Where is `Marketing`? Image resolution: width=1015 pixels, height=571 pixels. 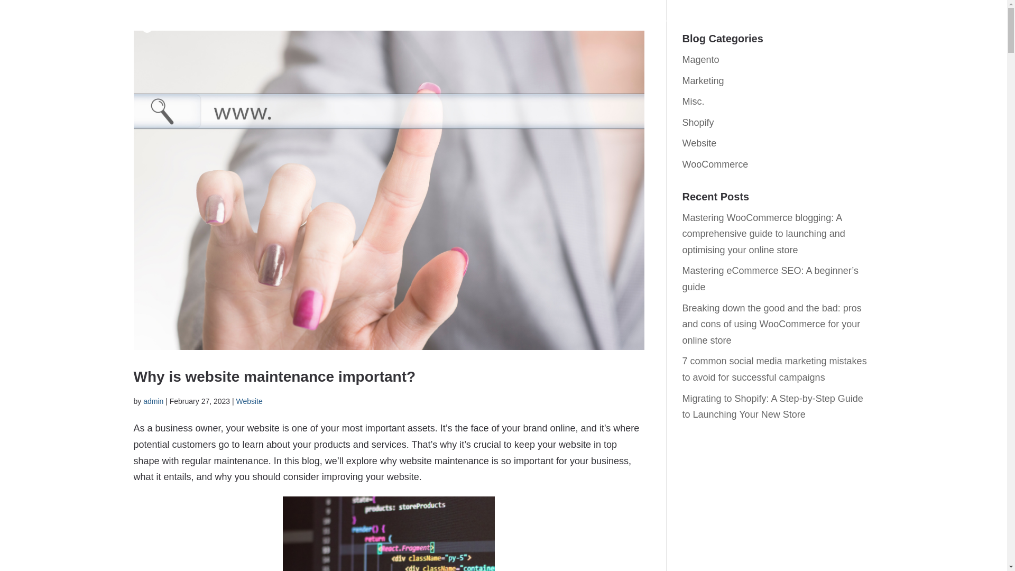
Marketing is located at coordinates (703, 80).